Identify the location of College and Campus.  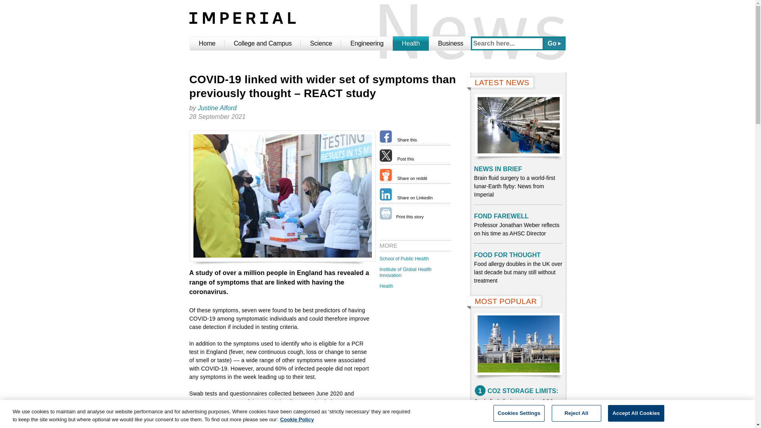
(263, 44).